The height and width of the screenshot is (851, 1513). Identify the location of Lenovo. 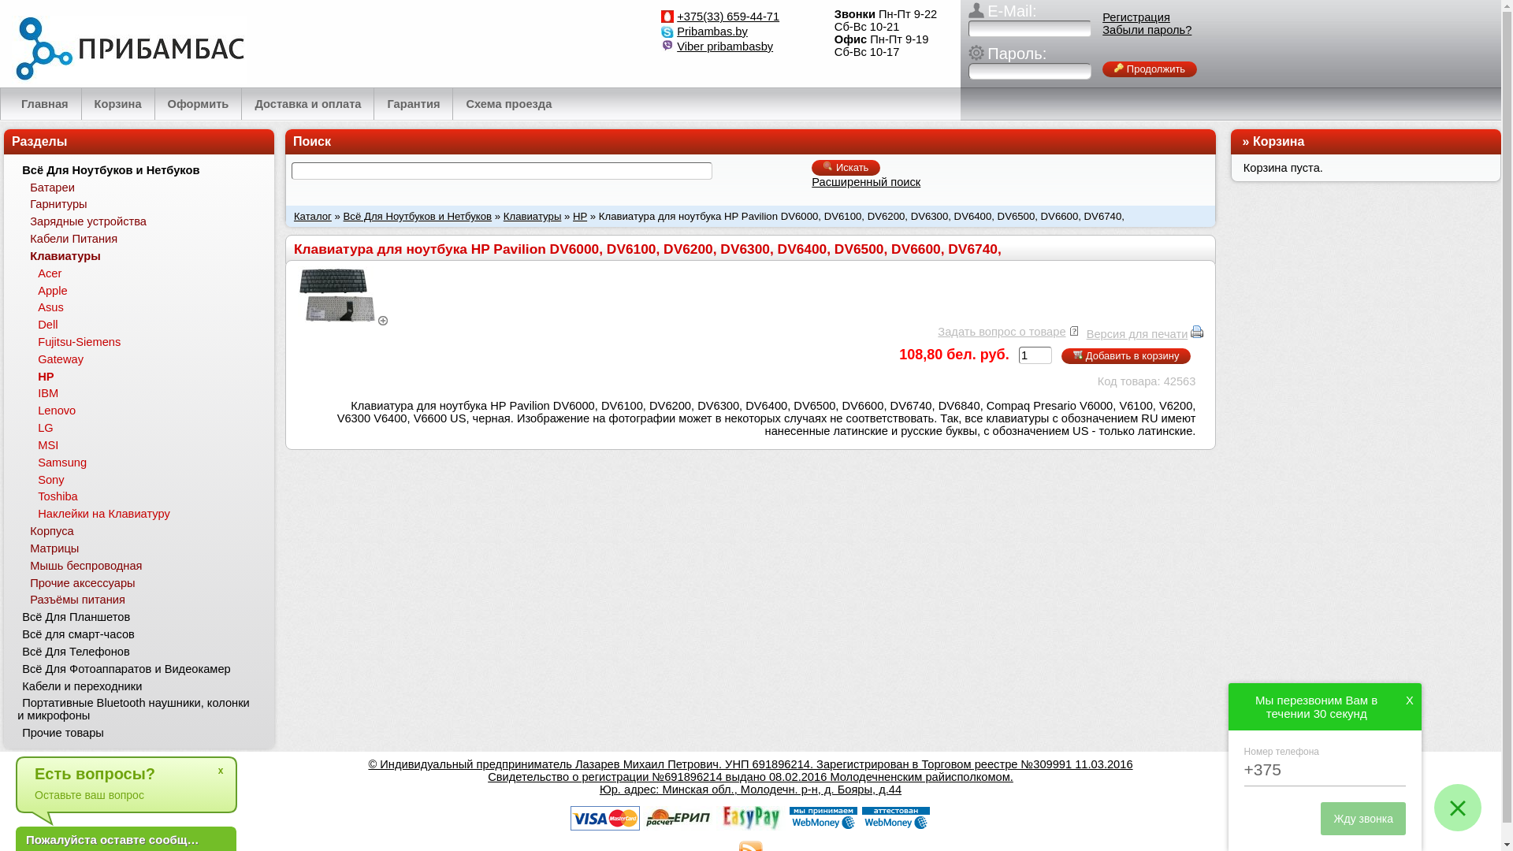
(145, 411).